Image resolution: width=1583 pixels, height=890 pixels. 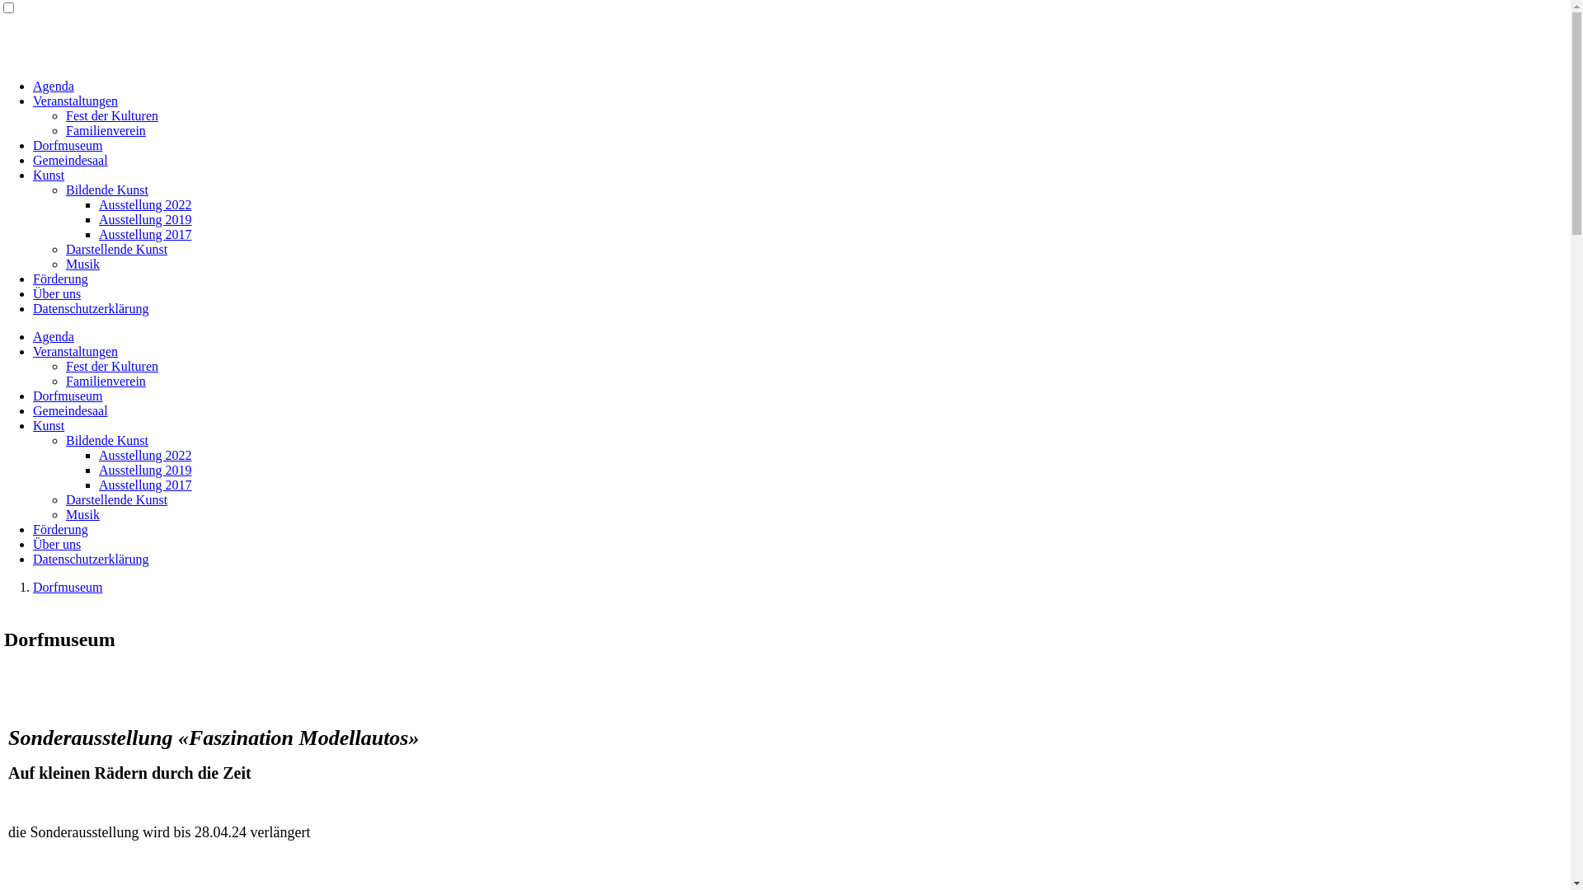 What do you see at coordinates (68, 145) in the screenshot?
I see `Dorfmuseum` at bounding box center [68, 145].